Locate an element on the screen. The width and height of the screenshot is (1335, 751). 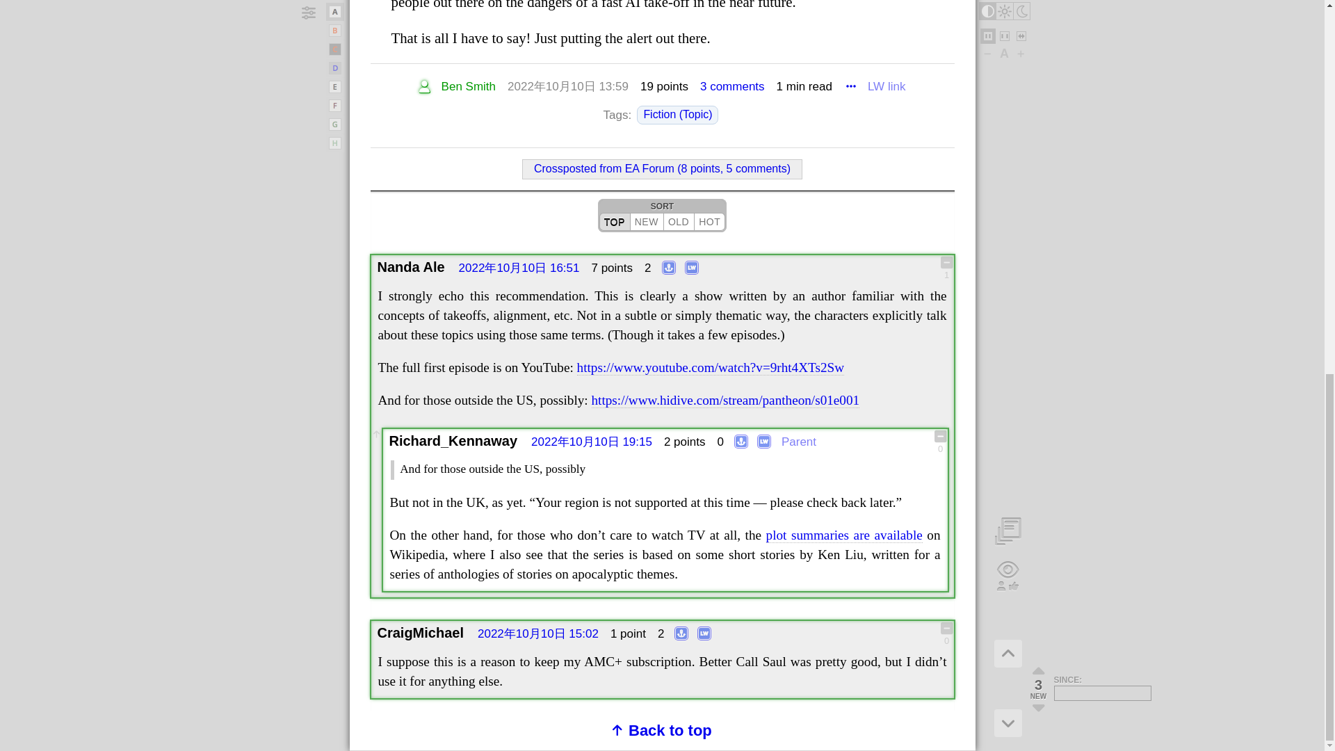
5 votes is located at coordinates (612, 268).